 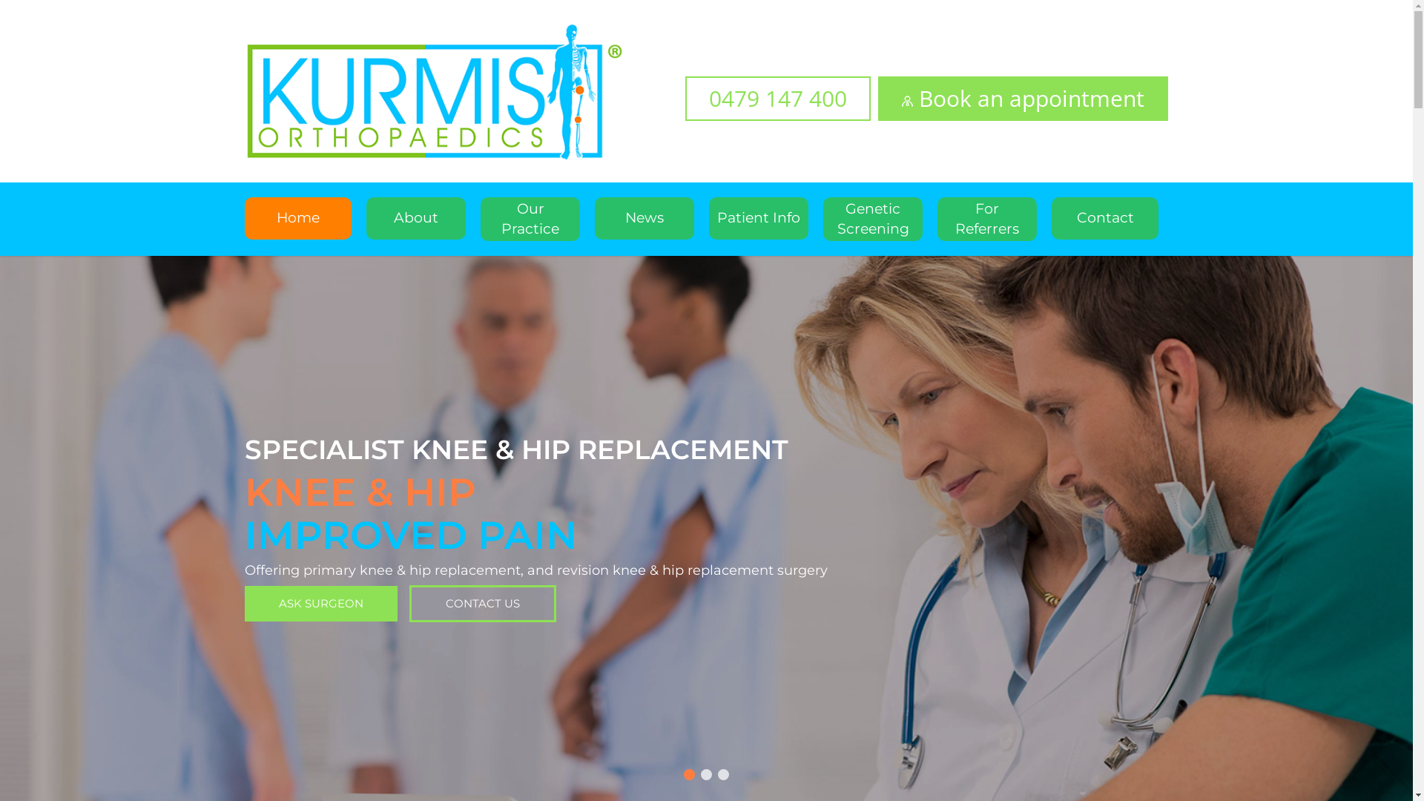 I want to click on CONTACT US, so click(x=483, y=604).